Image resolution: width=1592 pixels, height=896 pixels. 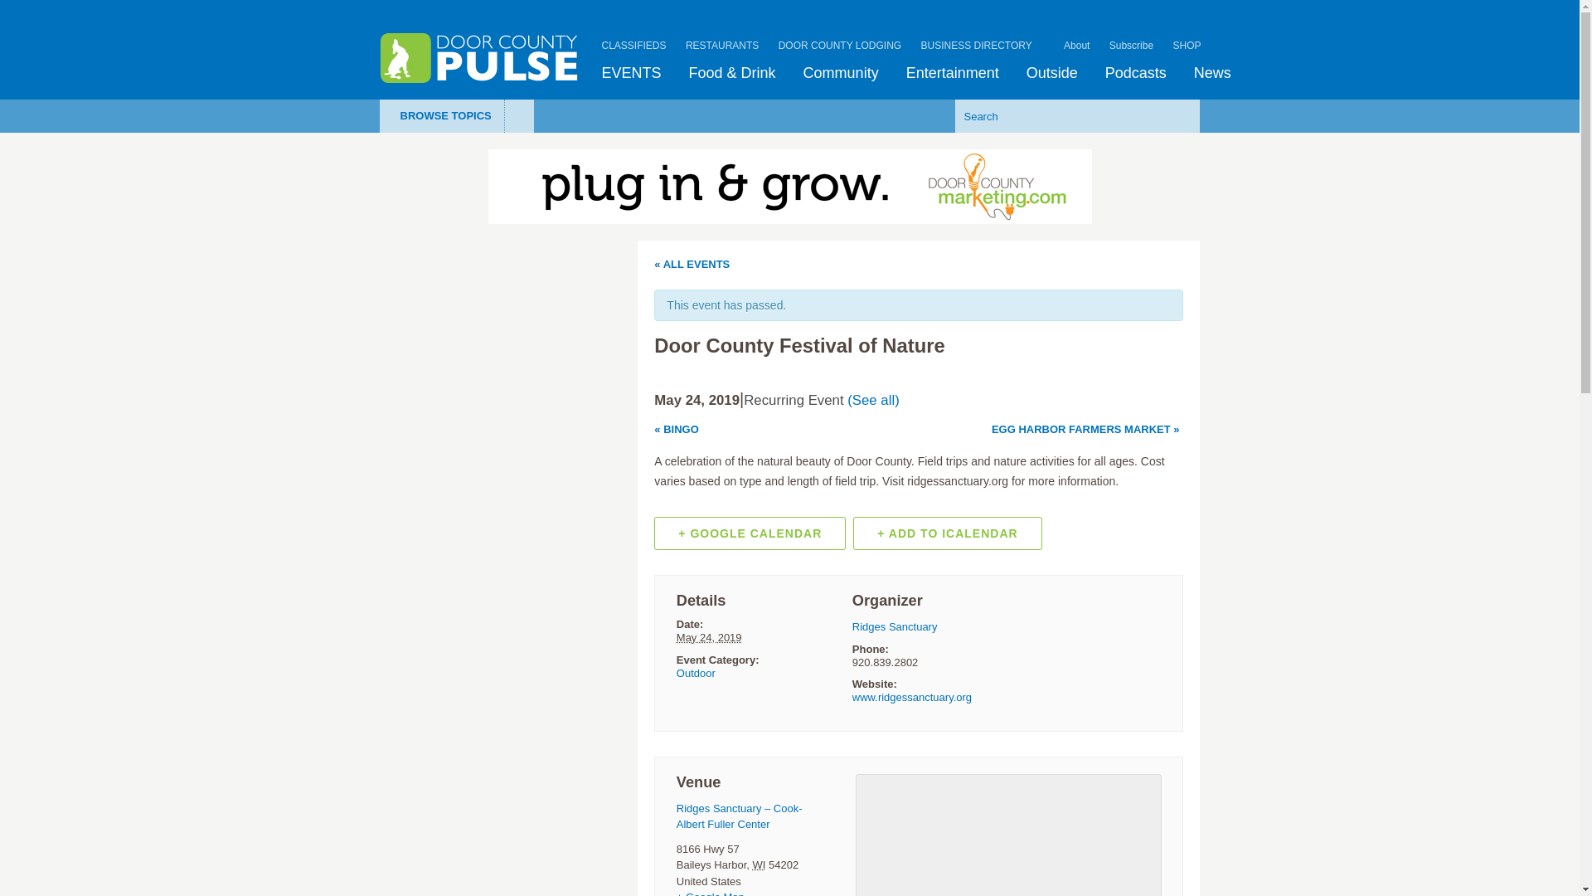 What do you see at coordinates (1051, 73) in the screenshot?
I see `Outside` at bounding box center [1051, 73].